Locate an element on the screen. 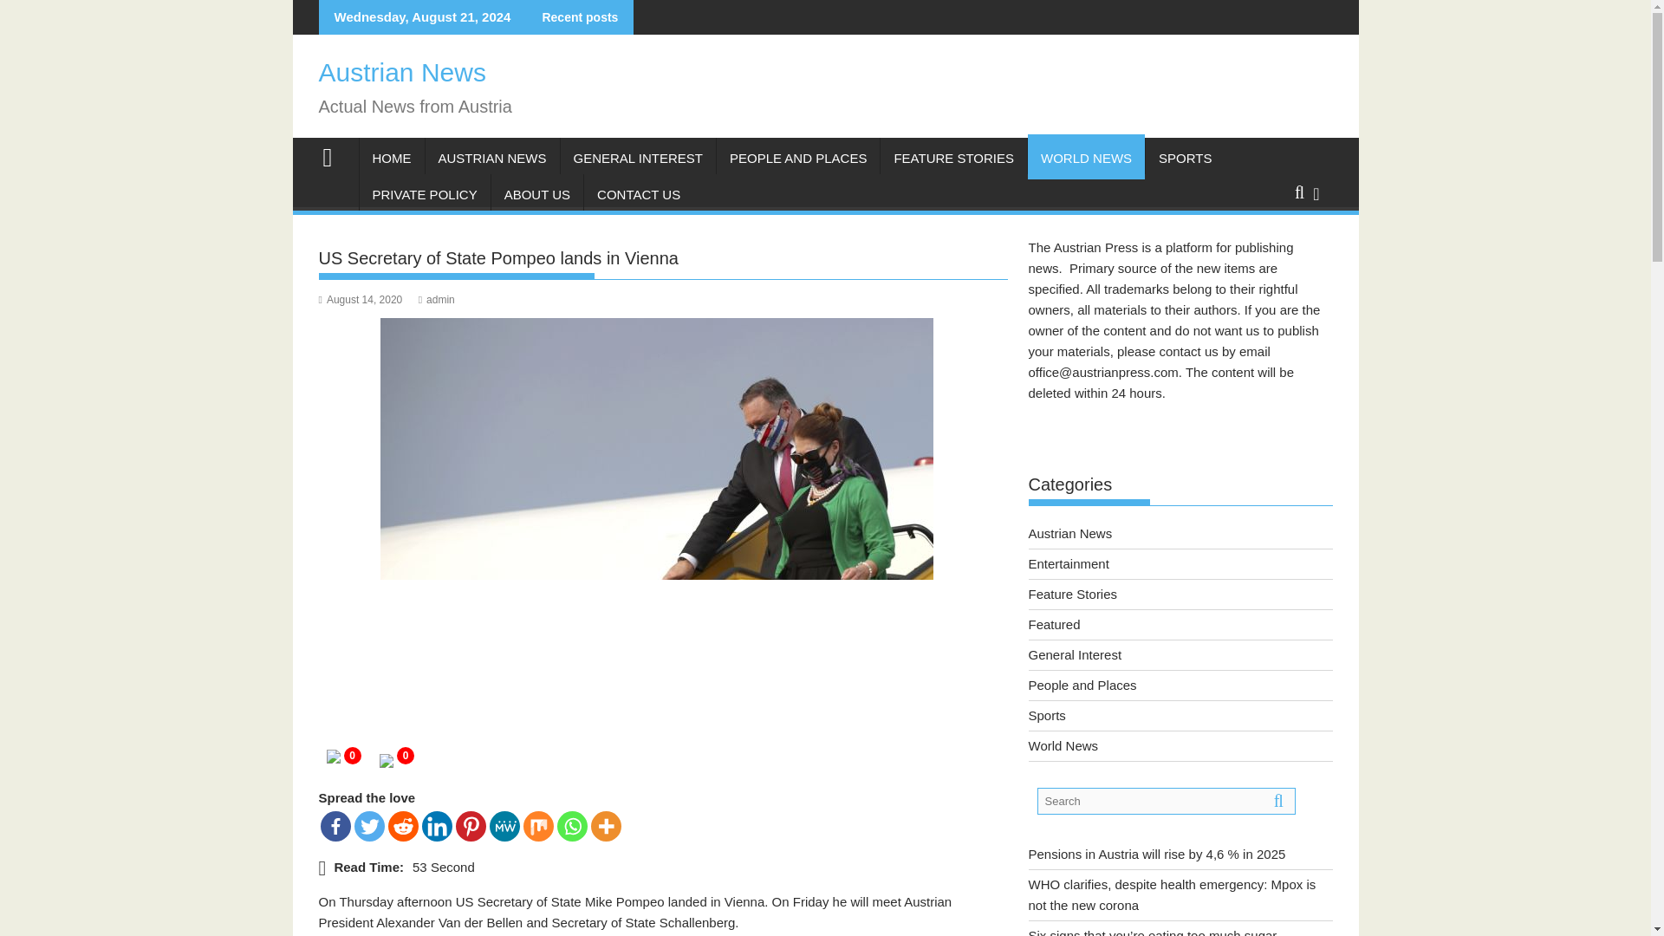 Image resolution: width=1664 pixels, height=936 pixels. Facebook is located at coordinates (336, 826).